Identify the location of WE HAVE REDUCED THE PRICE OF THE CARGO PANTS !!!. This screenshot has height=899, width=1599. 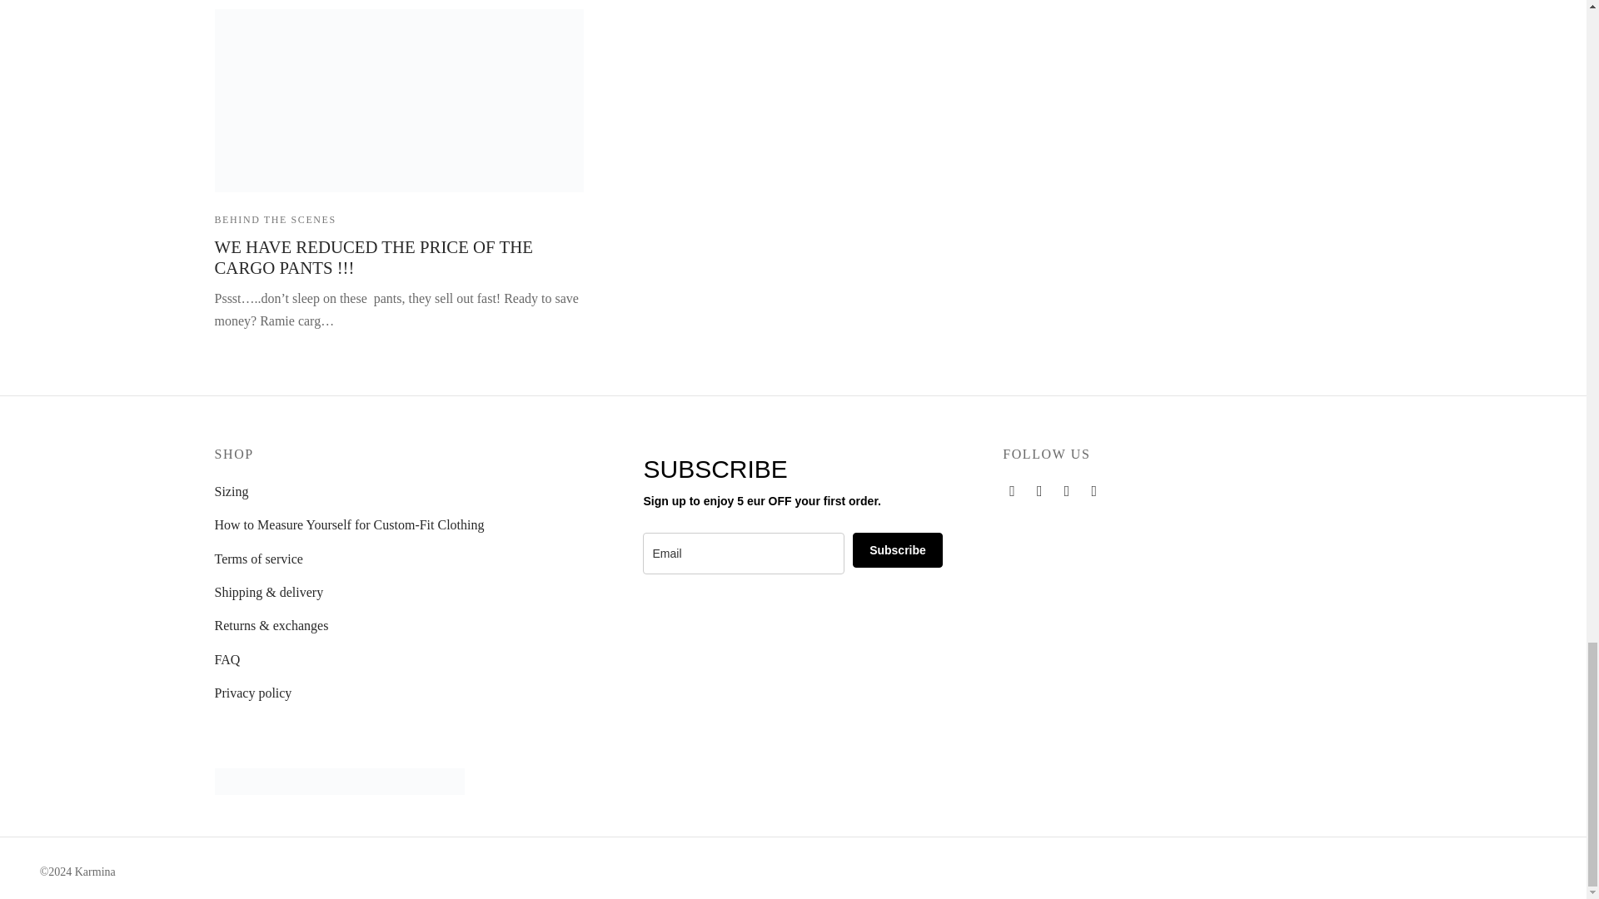
(373, 256).